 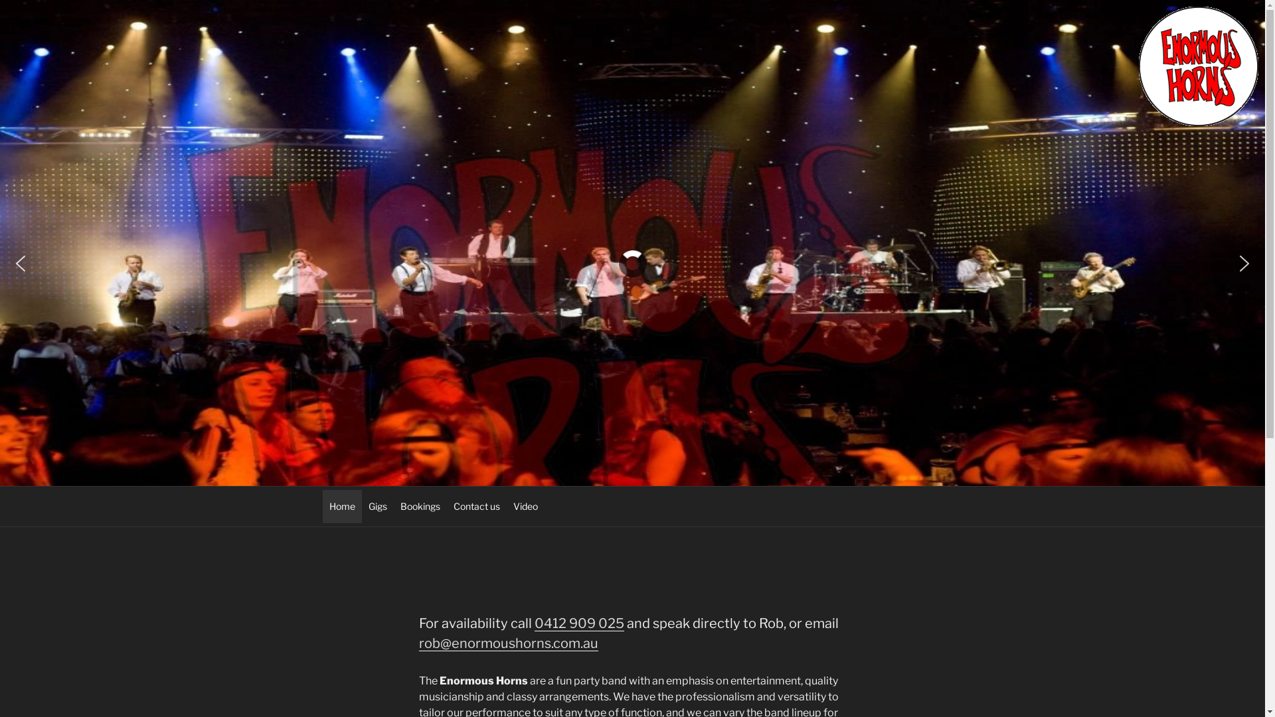 What do you see at coordinates (420, 507) in the screenshot?
I see `Bookings` at bounding box center [420, 507].